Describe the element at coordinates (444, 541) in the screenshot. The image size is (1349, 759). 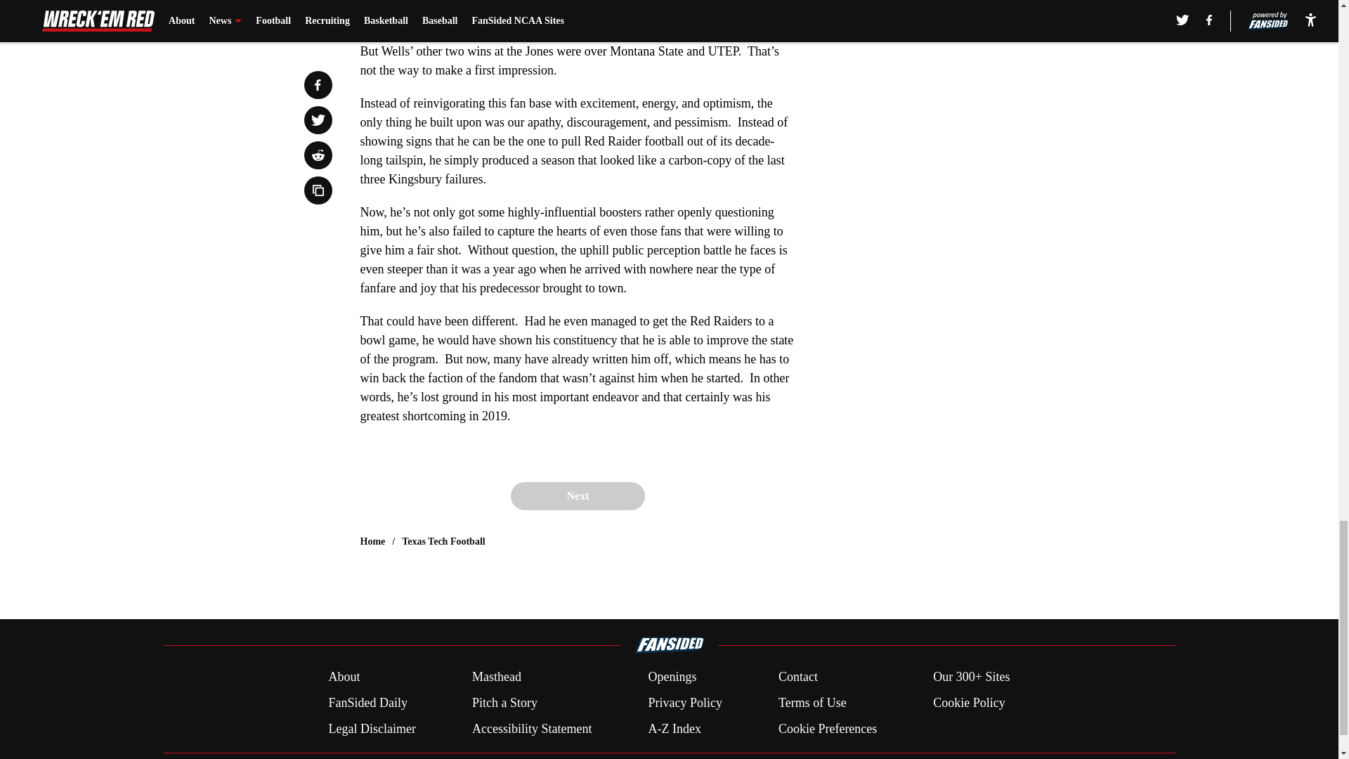
I see `Texas Tech Football` at that location.